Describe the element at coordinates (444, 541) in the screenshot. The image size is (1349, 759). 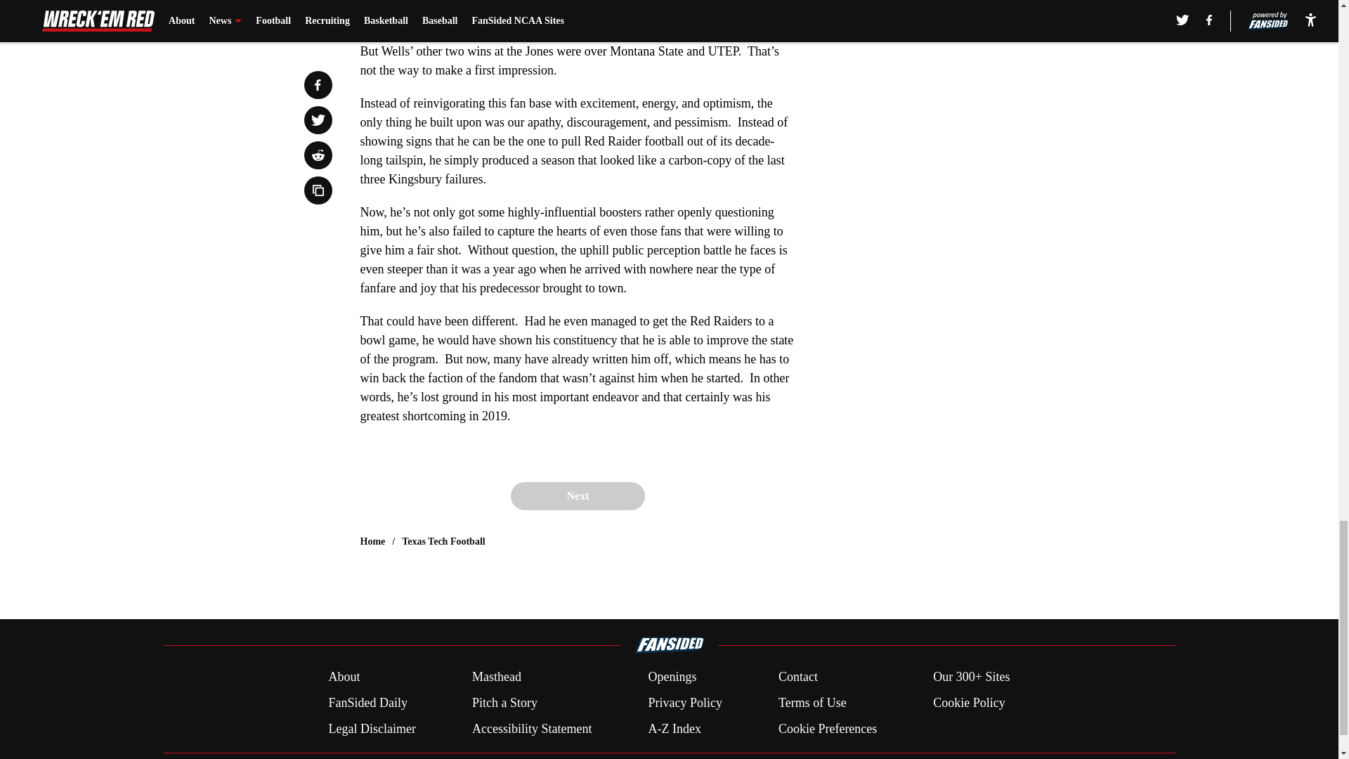
I see `Texas Tech Football` at that location.